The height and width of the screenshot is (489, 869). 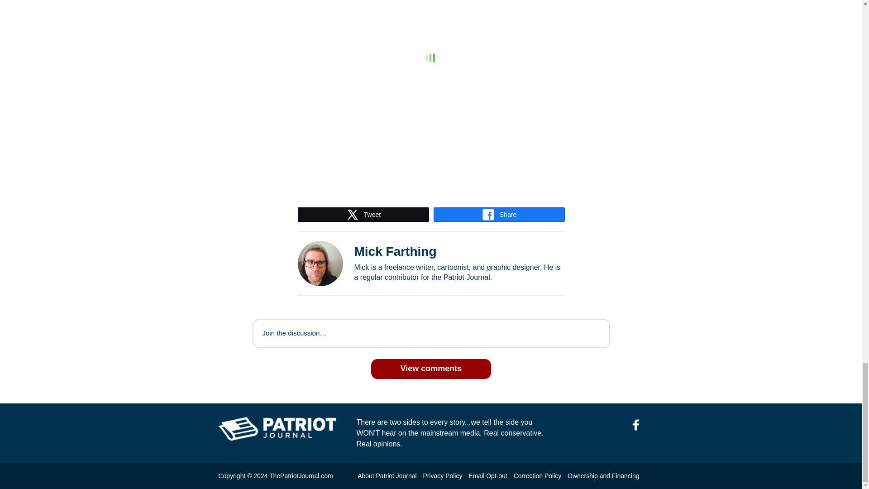 I want to click on Privacy Policy, so click(x=442, y=476).